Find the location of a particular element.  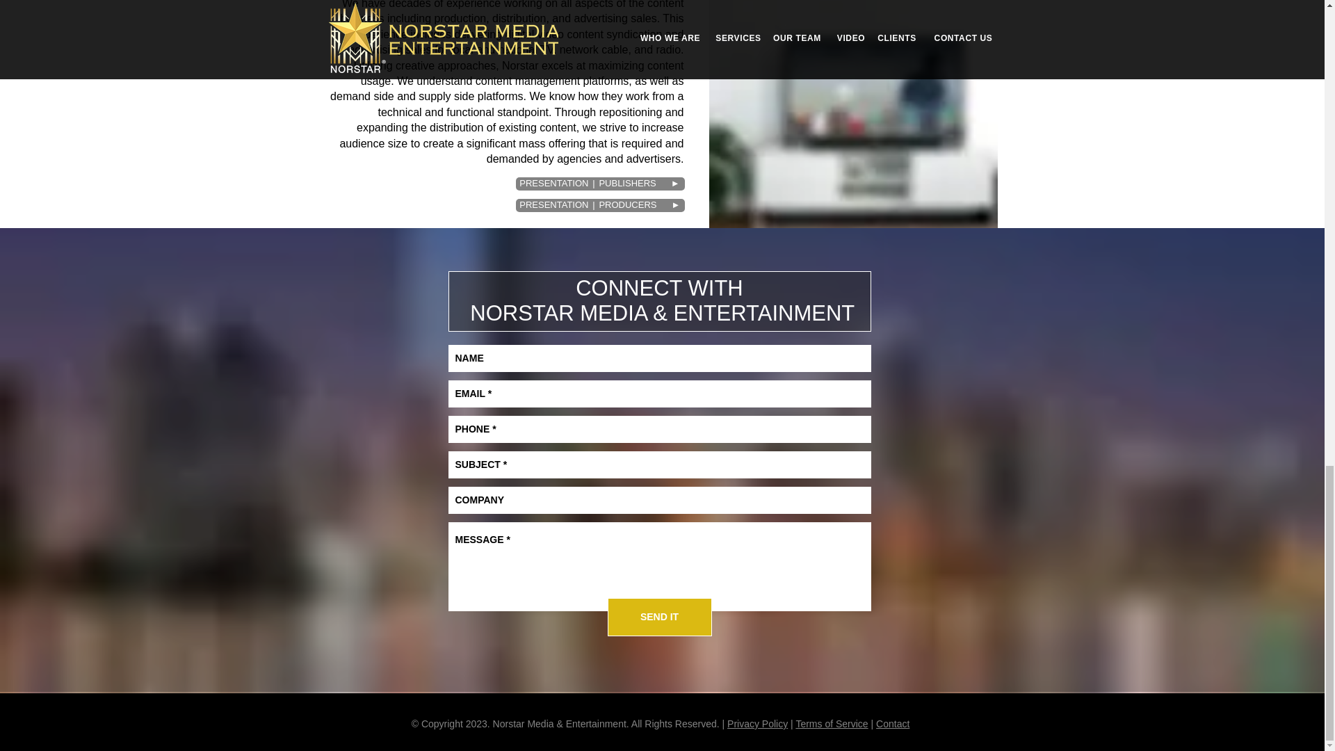

Terms of Service is located at coordinates (832, 723).